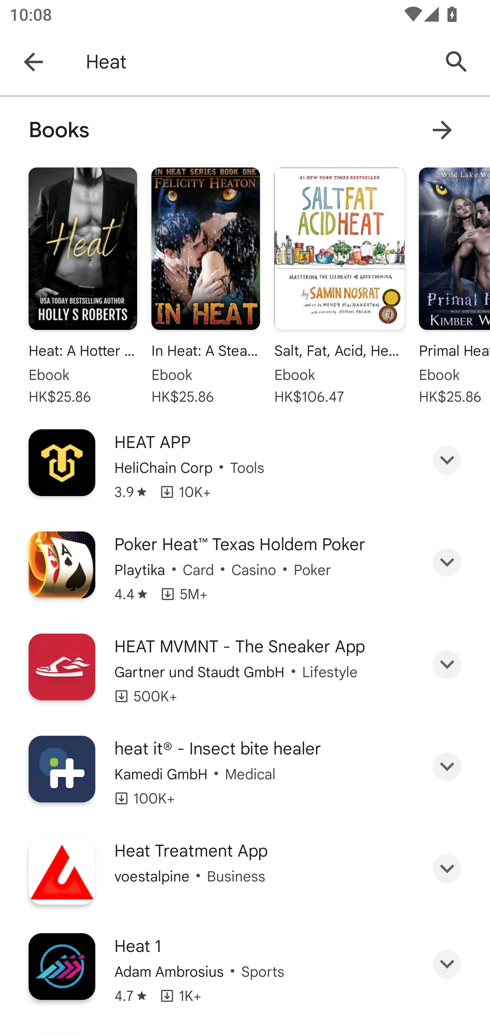 Image resolution: width=490 pixels, height=1035 pixels. What do you see at coordinates (257, 62) in the screenshot?
I see `Heat` at bounding box center [257, 62].